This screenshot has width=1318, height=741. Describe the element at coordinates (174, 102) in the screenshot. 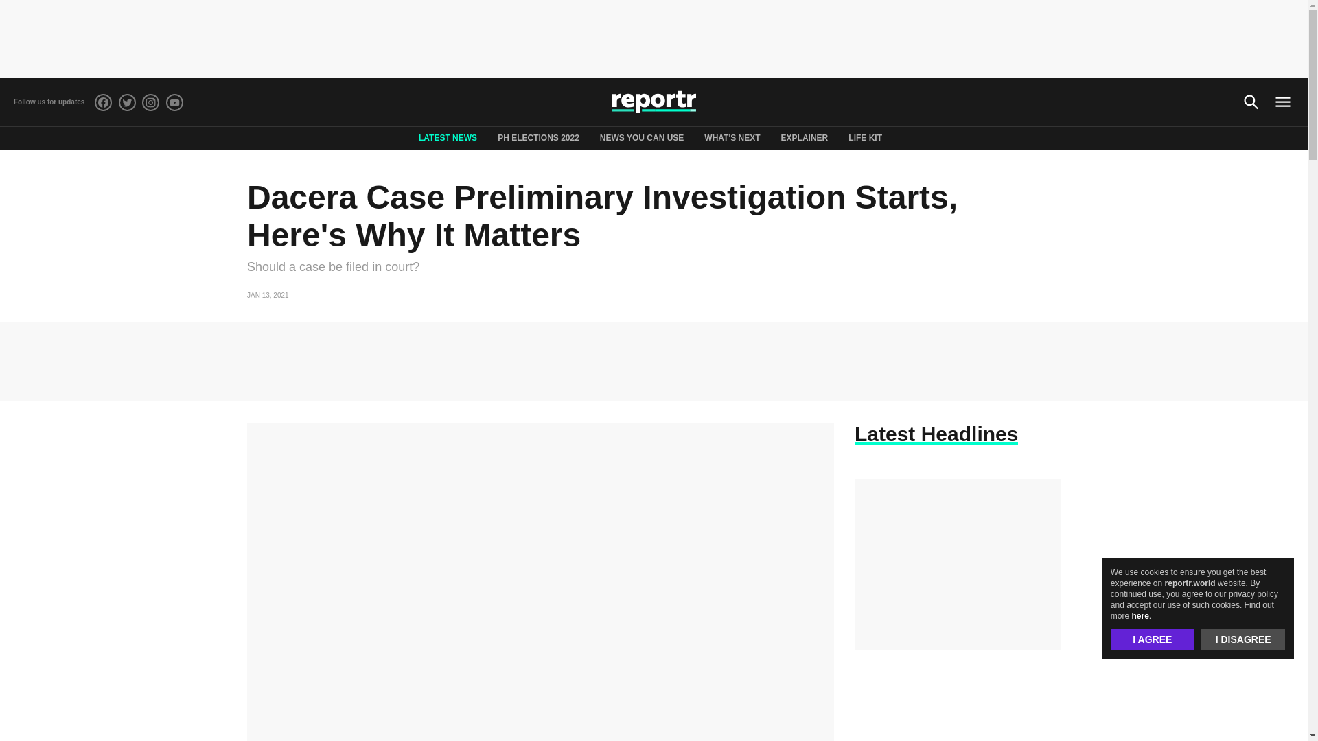

I see `Subscribe on Youtube` at that location.